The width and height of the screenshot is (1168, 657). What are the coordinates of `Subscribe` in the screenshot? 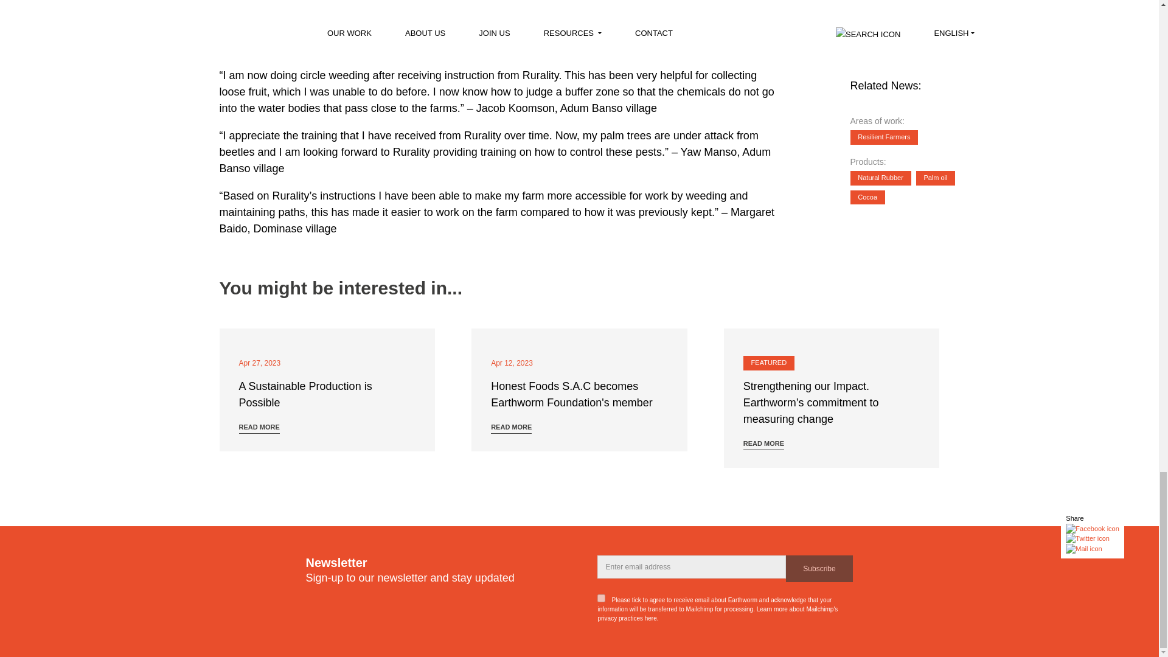 It's located at (820, 568).